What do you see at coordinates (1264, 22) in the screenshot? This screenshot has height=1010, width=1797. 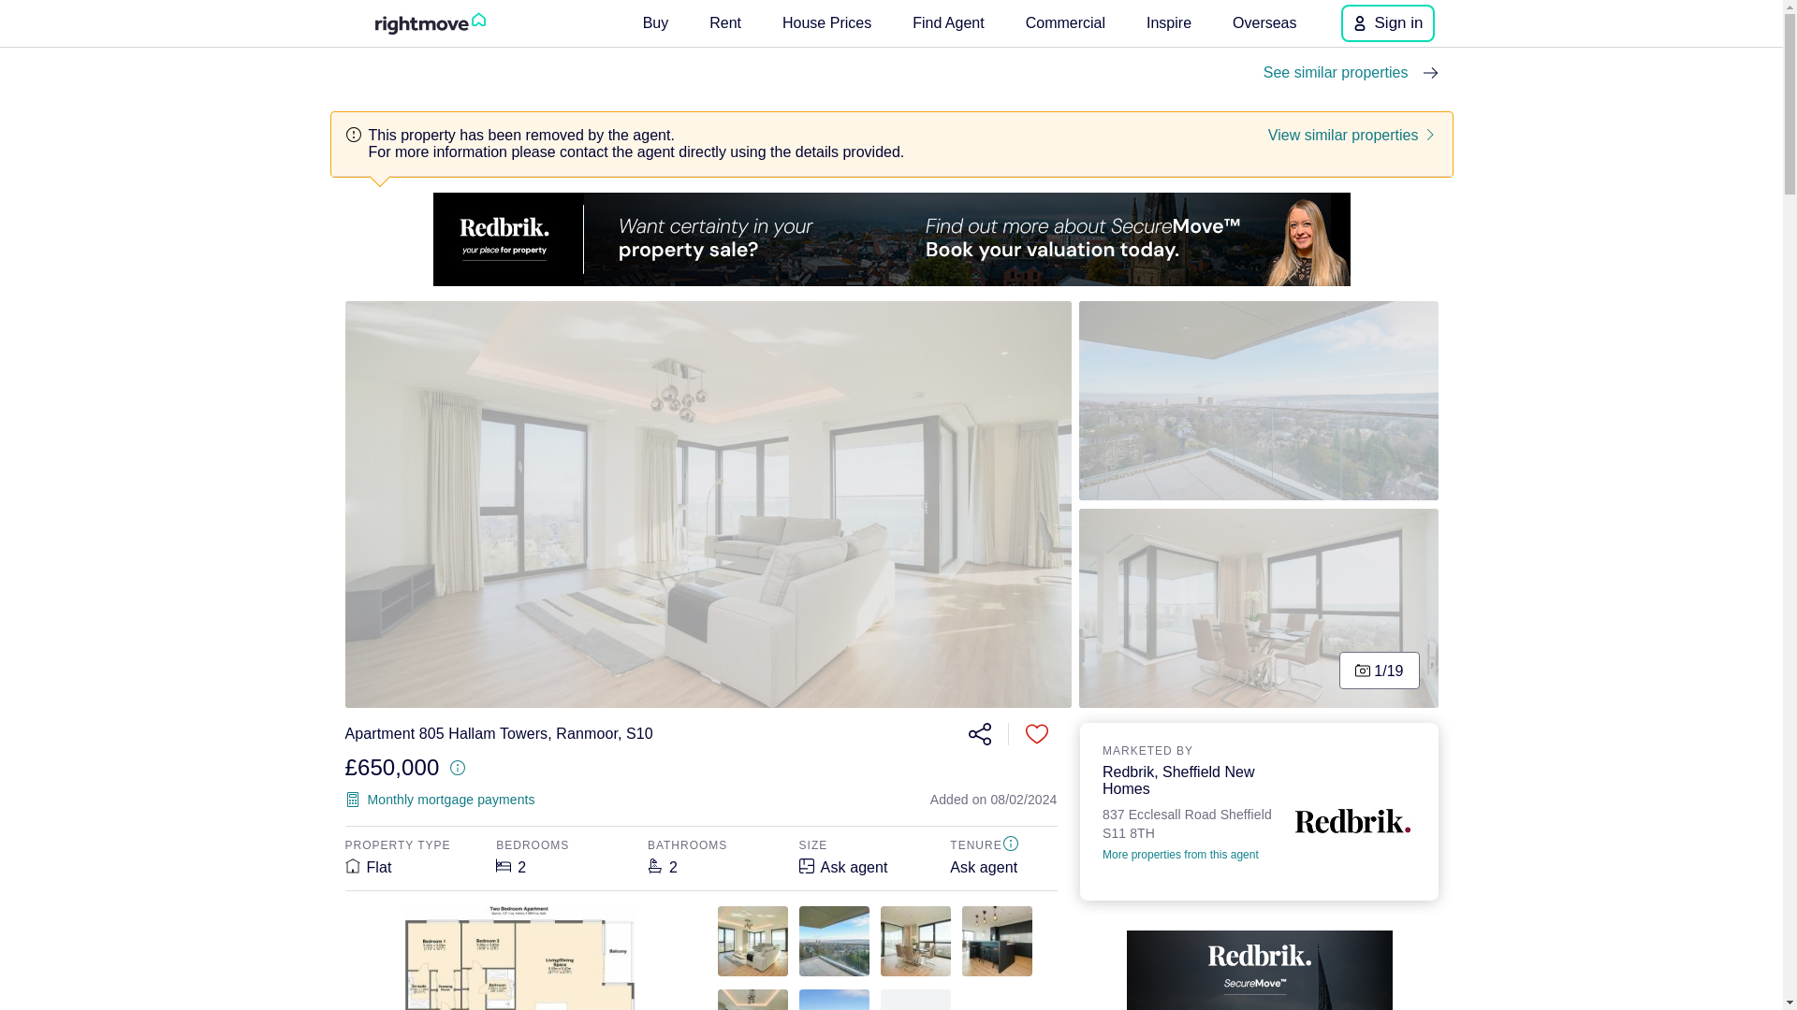 I see `Overseas` at bounding box center [1264, 22].